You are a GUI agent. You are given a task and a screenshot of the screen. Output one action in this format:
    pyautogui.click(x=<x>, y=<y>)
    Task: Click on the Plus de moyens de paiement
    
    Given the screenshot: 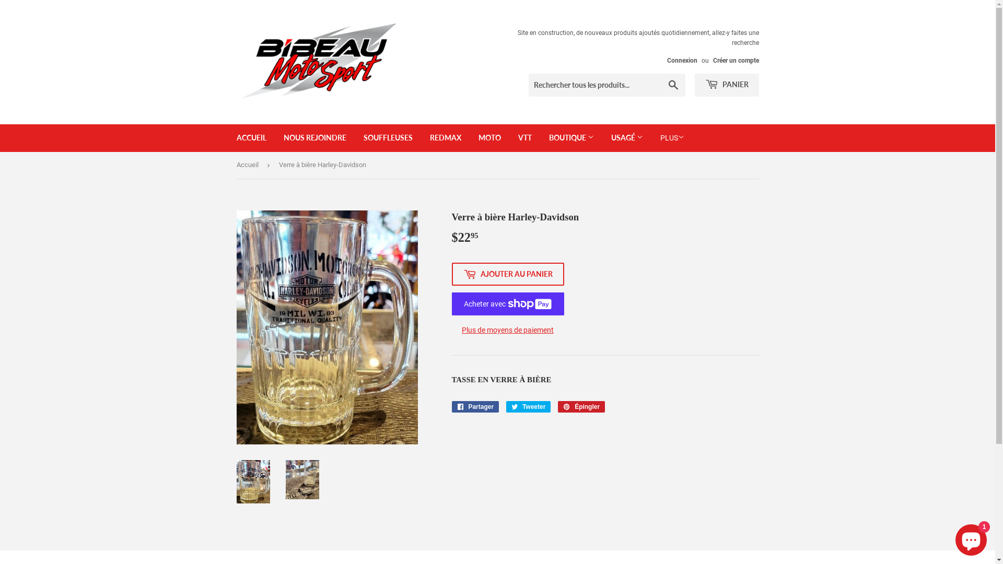 What is the action you would take?
    pyautogui.click(x=508, y=330)
    